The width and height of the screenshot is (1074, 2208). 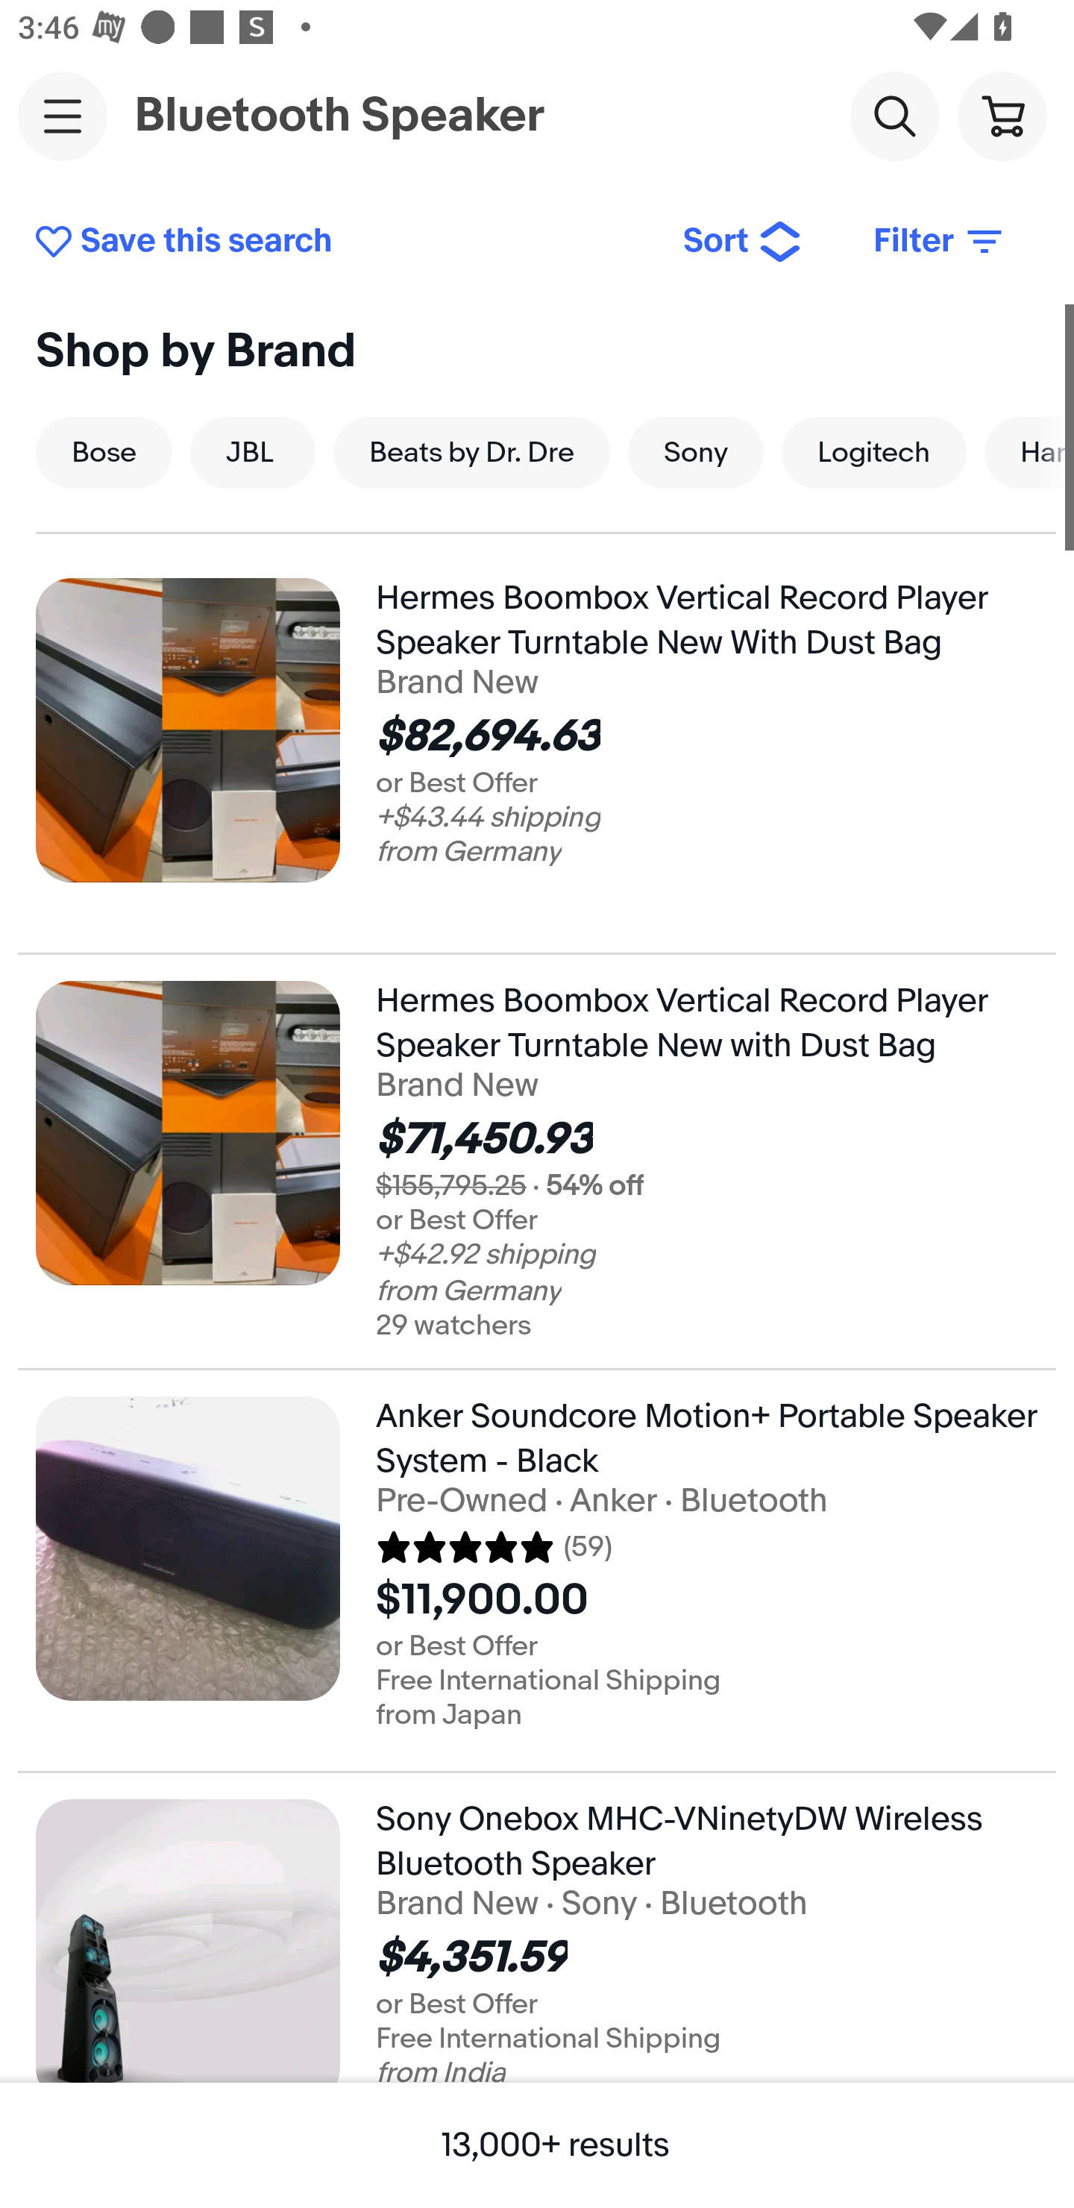 What do you see at coordinates (940, 242) in the screenshot?
I see `Filter` at bounding box center [940, 242].